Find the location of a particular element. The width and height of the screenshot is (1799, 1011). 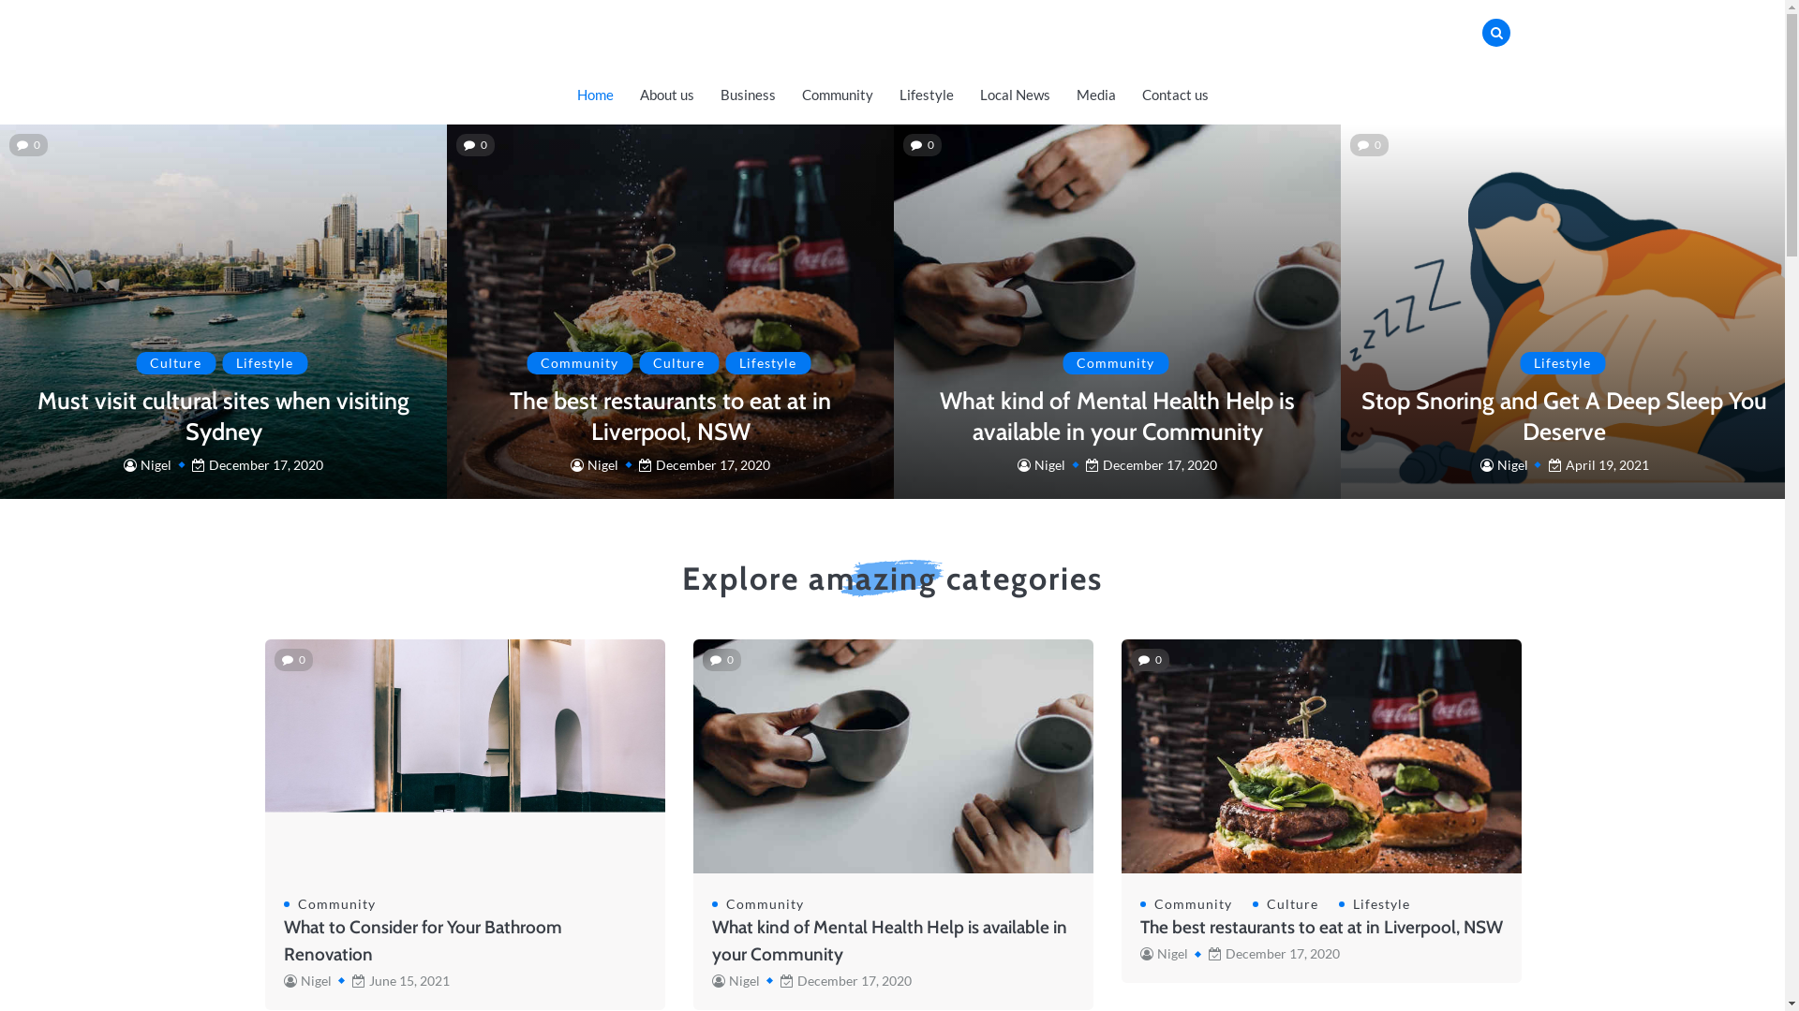

Nigel is located at coordinates (736, 981).